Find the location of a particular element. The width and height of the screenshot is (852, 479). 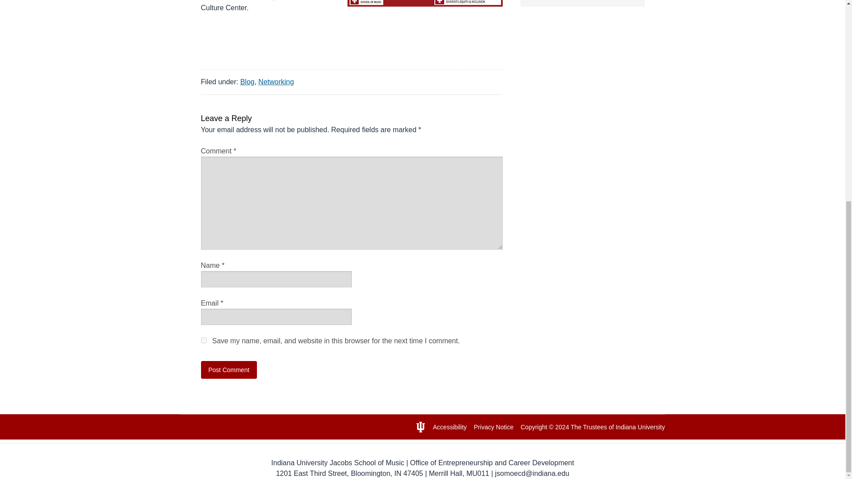

Copyright is located at coordinates (533, 427).